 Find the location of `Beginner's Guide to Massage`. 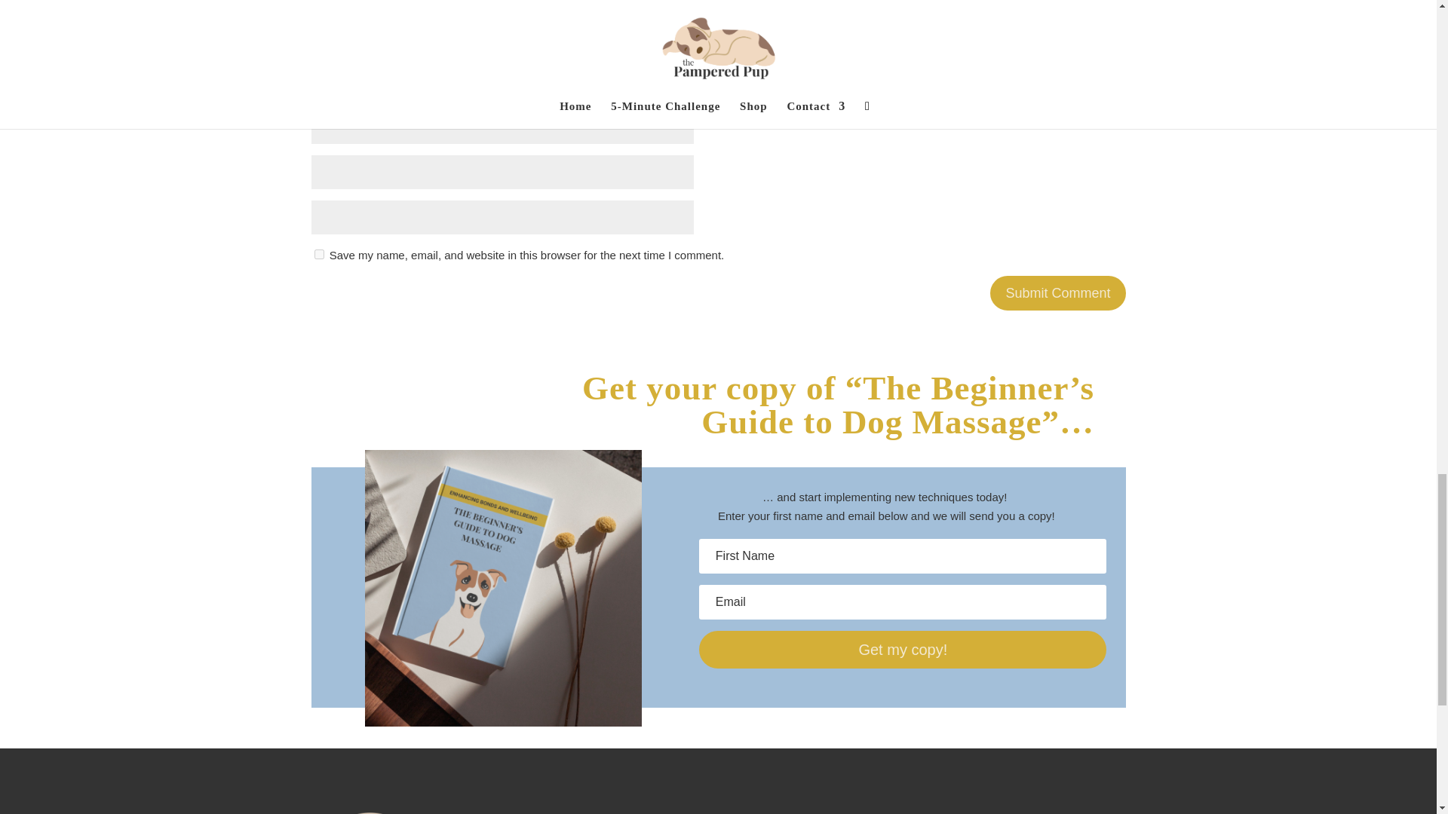

Beginner's Guide to Massage is located at coordinates (502, 588).